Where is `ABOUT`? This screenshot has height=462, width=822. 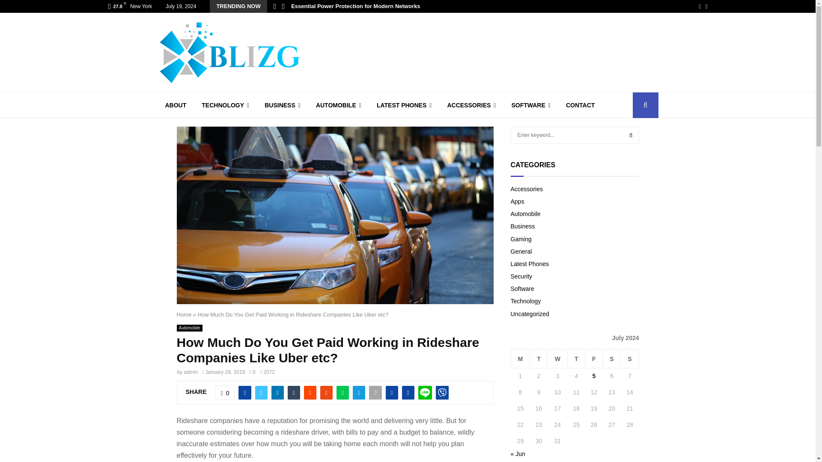
ABOUT is located at coordinates (176, 105).